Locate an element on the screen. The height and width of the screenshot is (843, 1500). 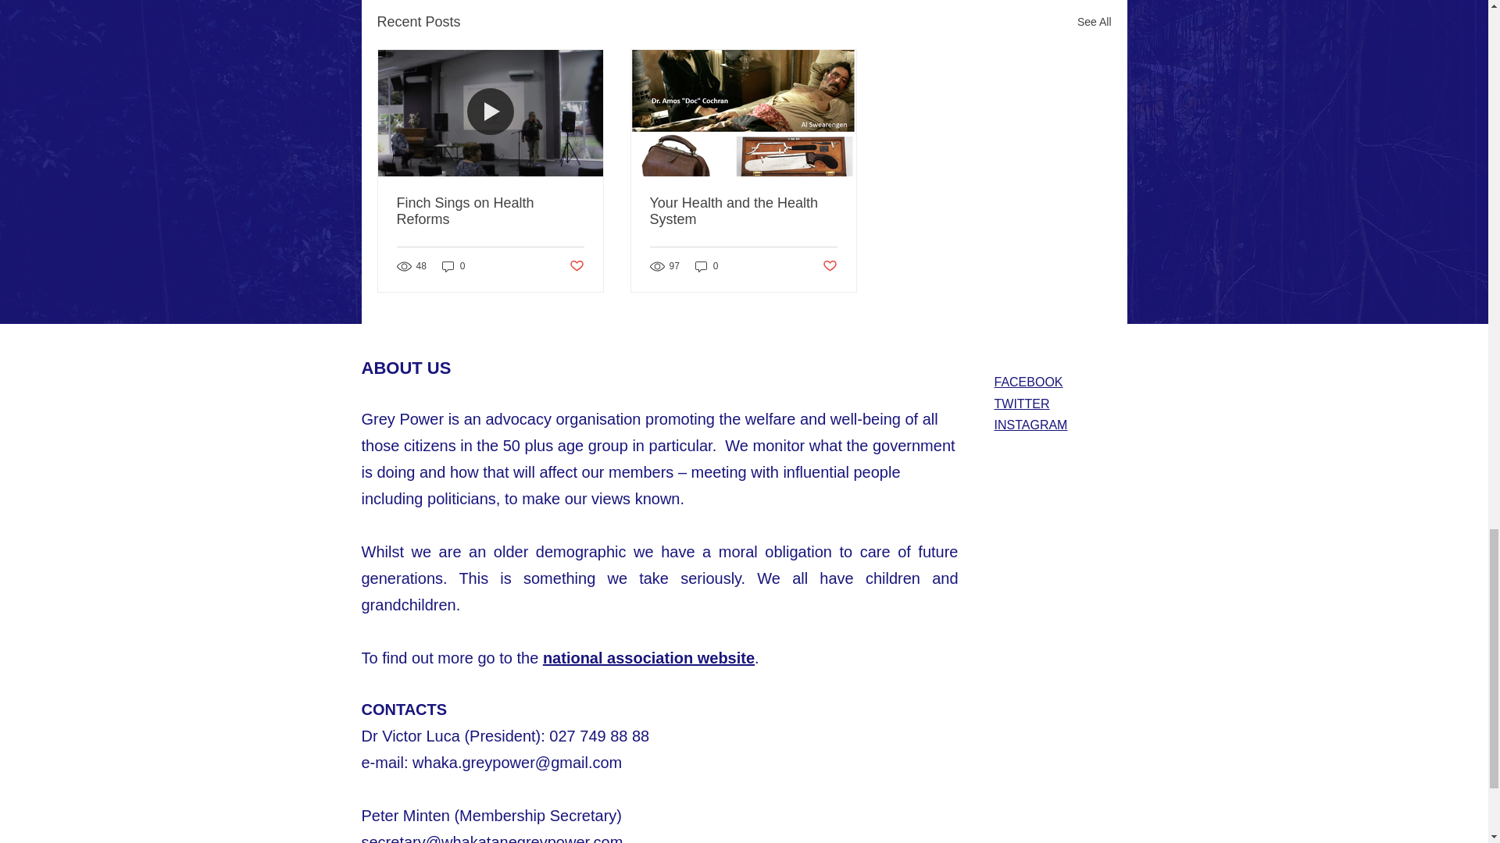
0 is located at coordinates (706, 266).